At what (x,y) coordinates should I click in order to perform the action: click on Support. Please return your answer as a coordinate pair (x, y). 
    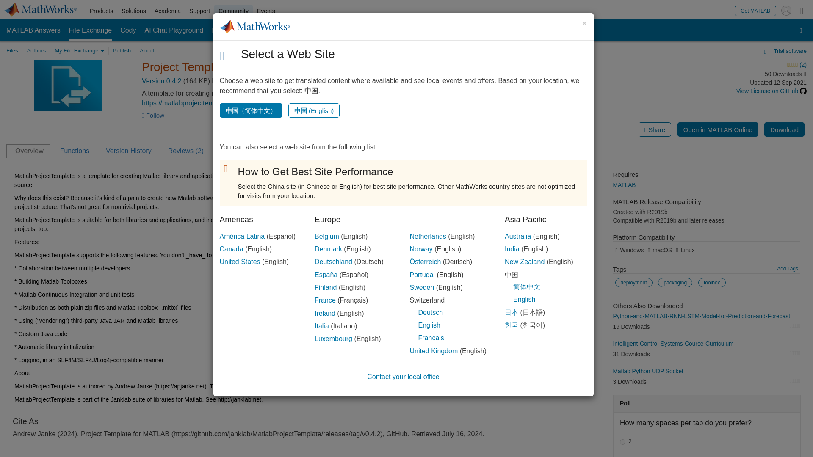
    Looking at the image, I should click on (200, 11).